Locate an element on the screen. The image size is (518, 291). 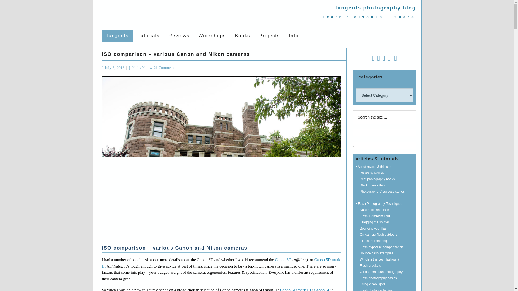
tangents photography blog is located at coordinates (376, 8).